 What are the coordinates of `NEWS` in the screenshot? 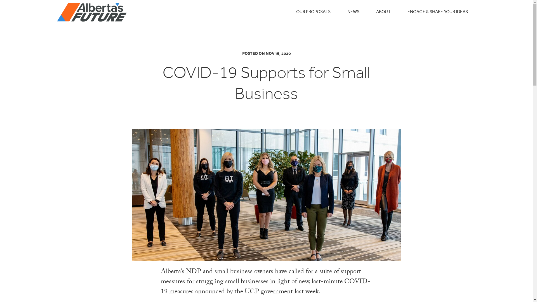 It's located at (354, 12).